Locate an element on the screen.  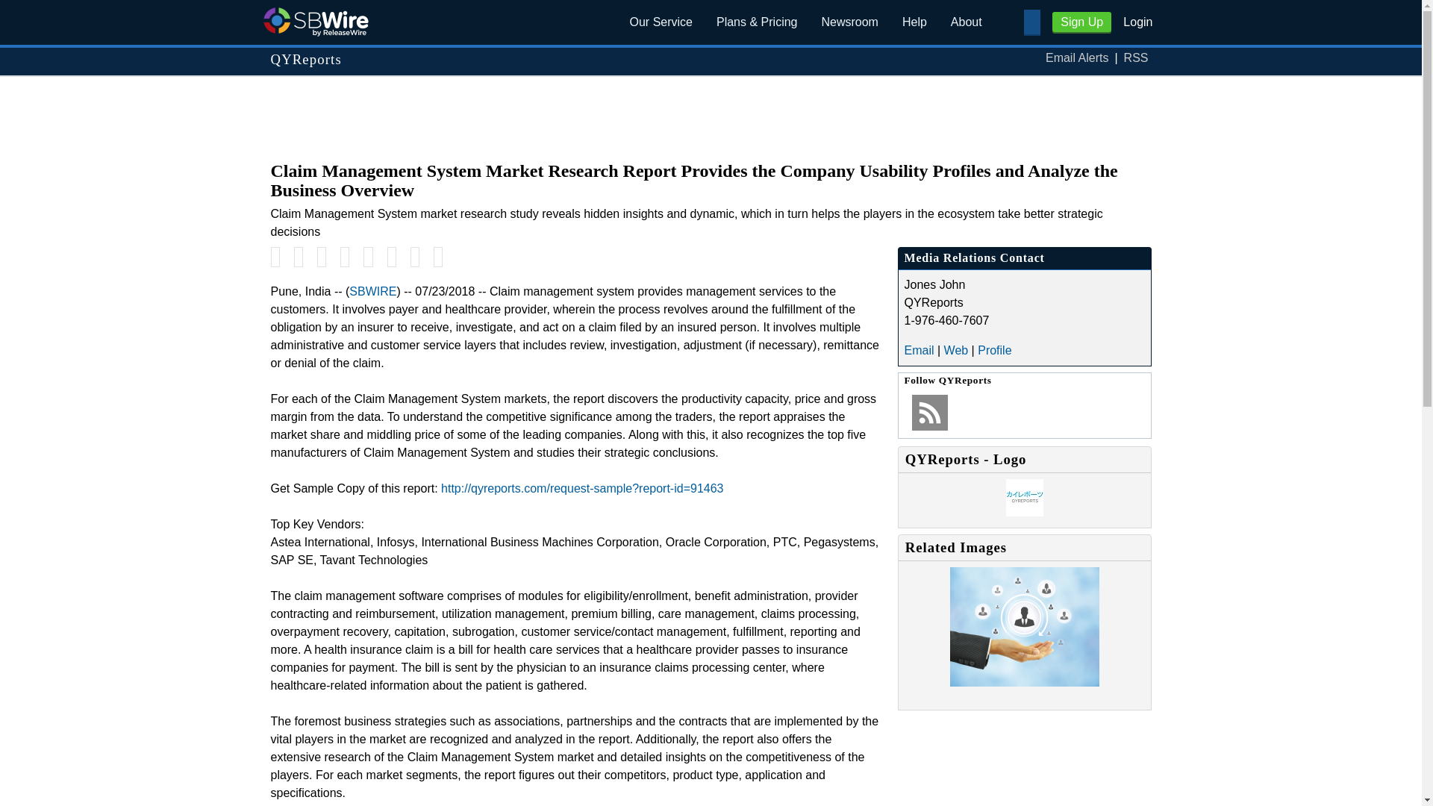
Newsroom is located at coordinates (849, 22).